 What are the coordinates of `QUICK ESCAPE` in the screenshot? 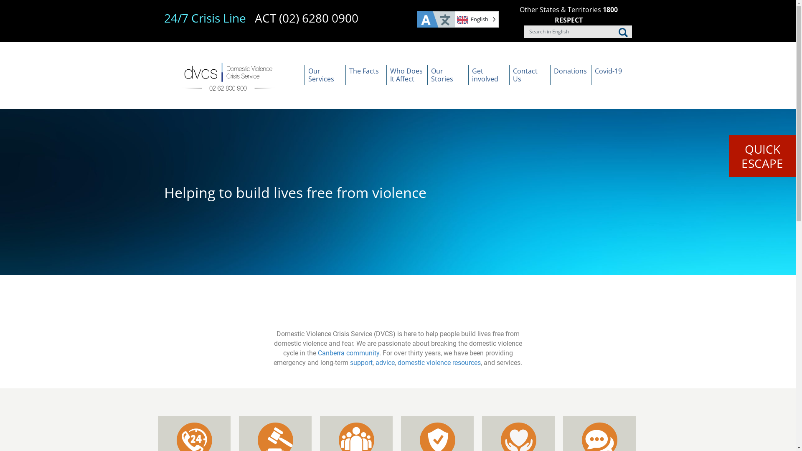 It's located at (762, 156).